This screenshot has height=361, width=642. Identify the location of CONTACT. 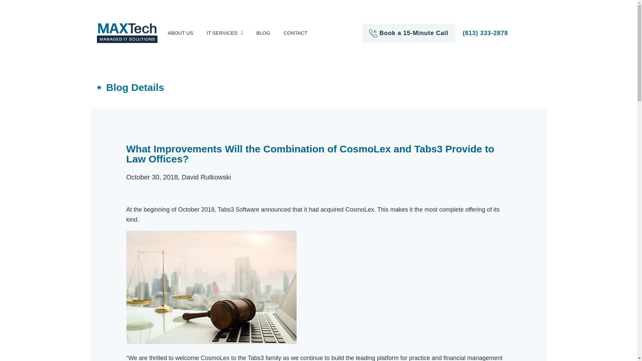
(295, 33).